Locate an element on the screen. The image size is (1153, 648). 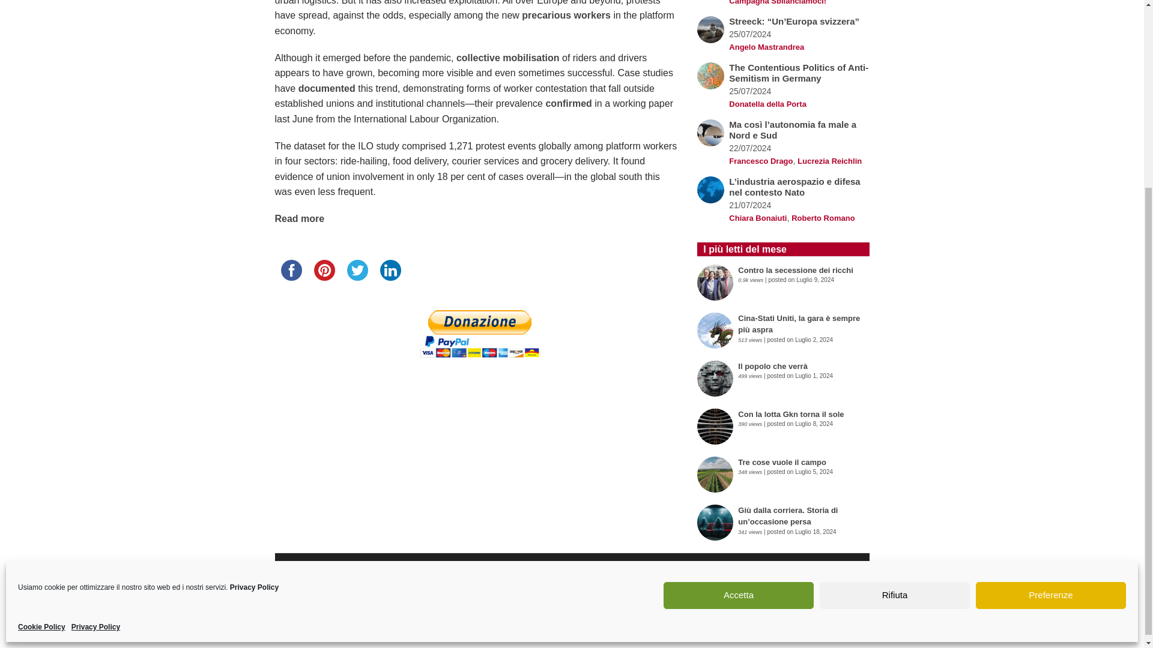
twitter is located at coordinates (357, 270).